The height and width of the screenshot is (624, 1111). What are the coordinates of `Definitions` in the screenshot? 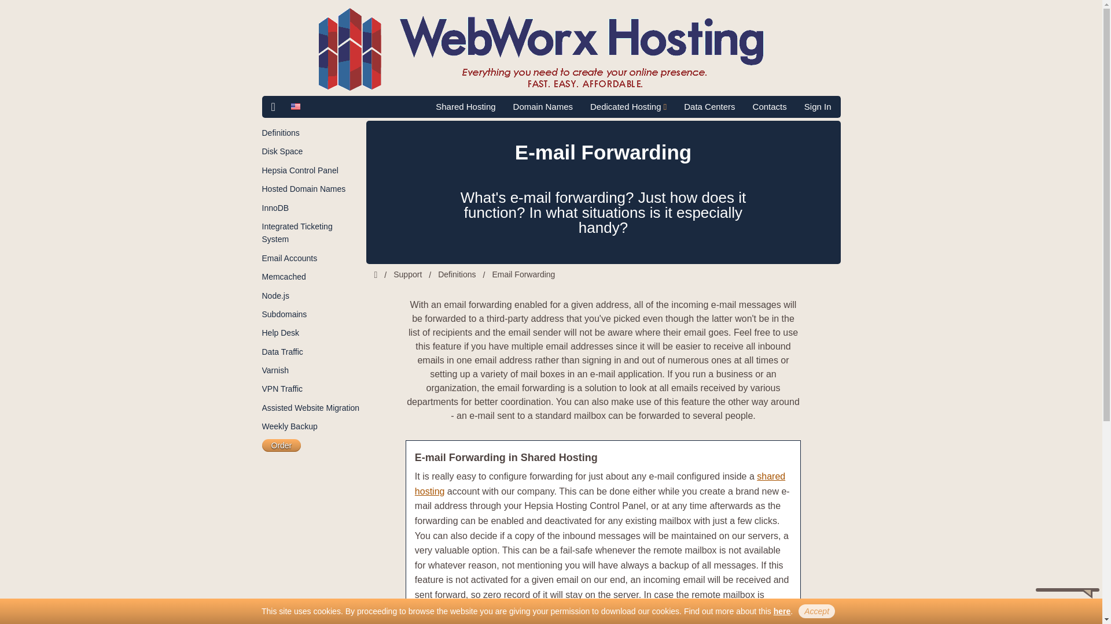 It's located at (280, 133).